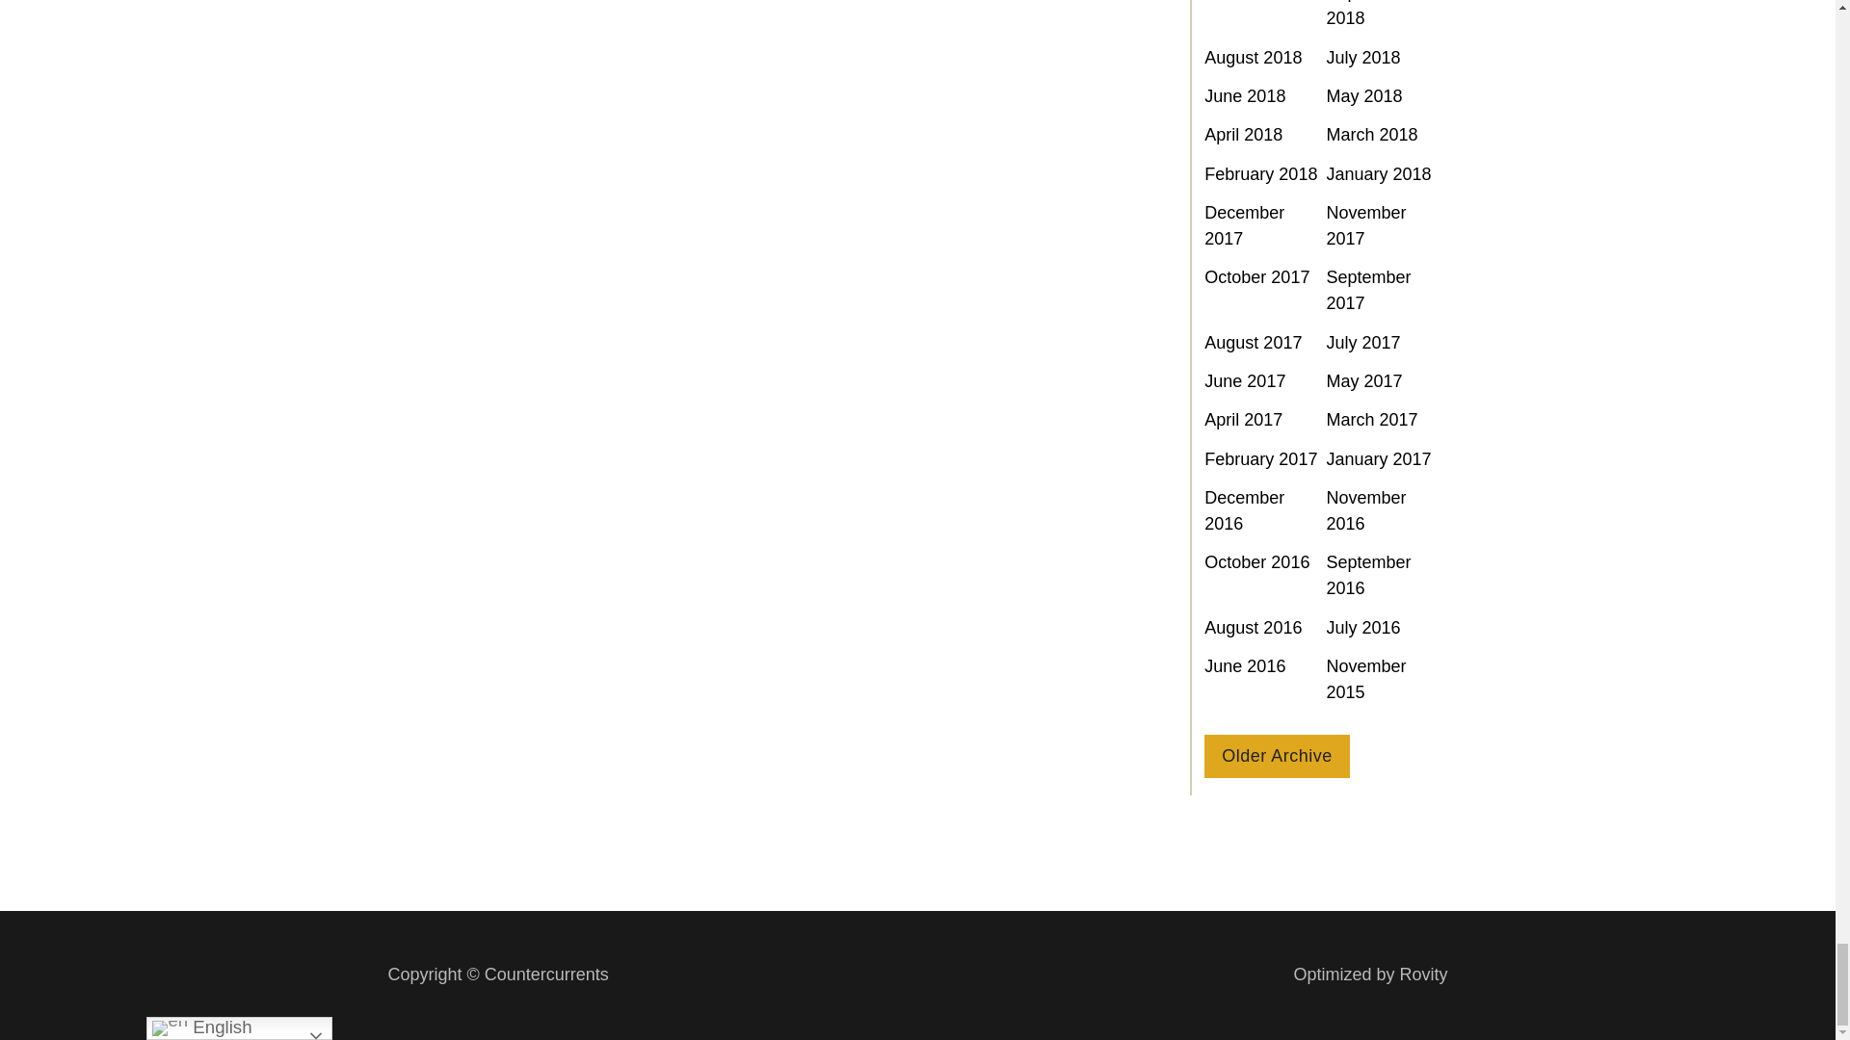 Image resolution: width=1850 pixels, height=1040 pixels. Describe the element at coordinates (1370, 975) in the screenshot. I see `Rovity` at that location.